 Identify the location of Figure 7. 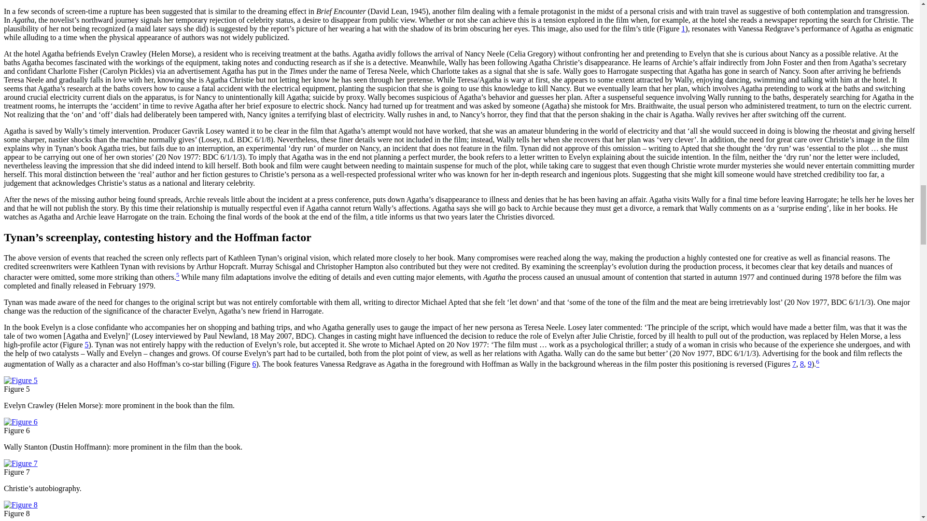
(20, 463).